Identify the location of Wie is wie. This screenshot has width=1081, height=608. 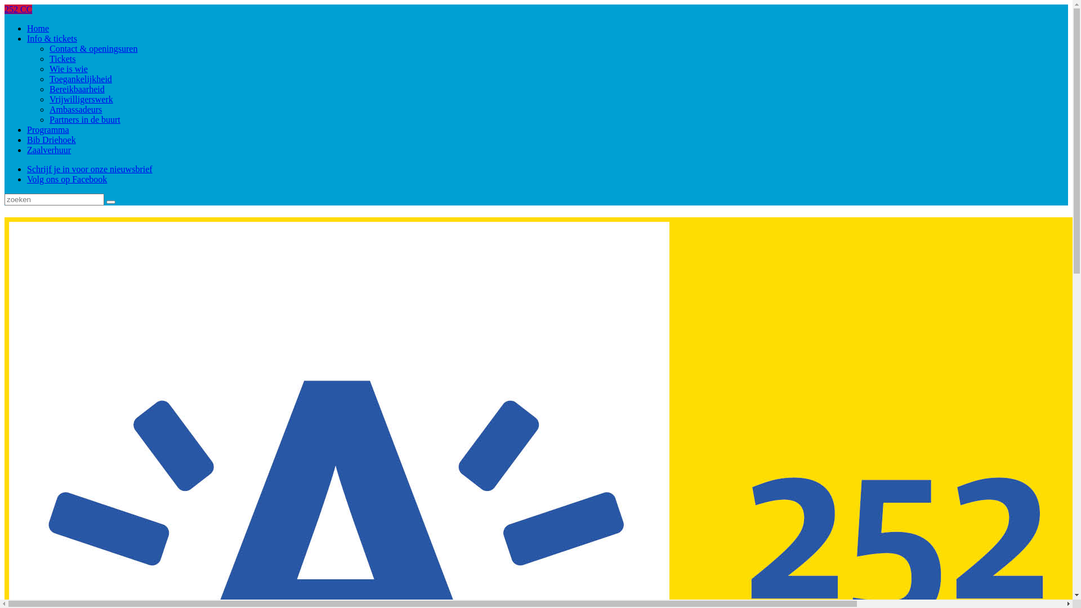
(69, 69).